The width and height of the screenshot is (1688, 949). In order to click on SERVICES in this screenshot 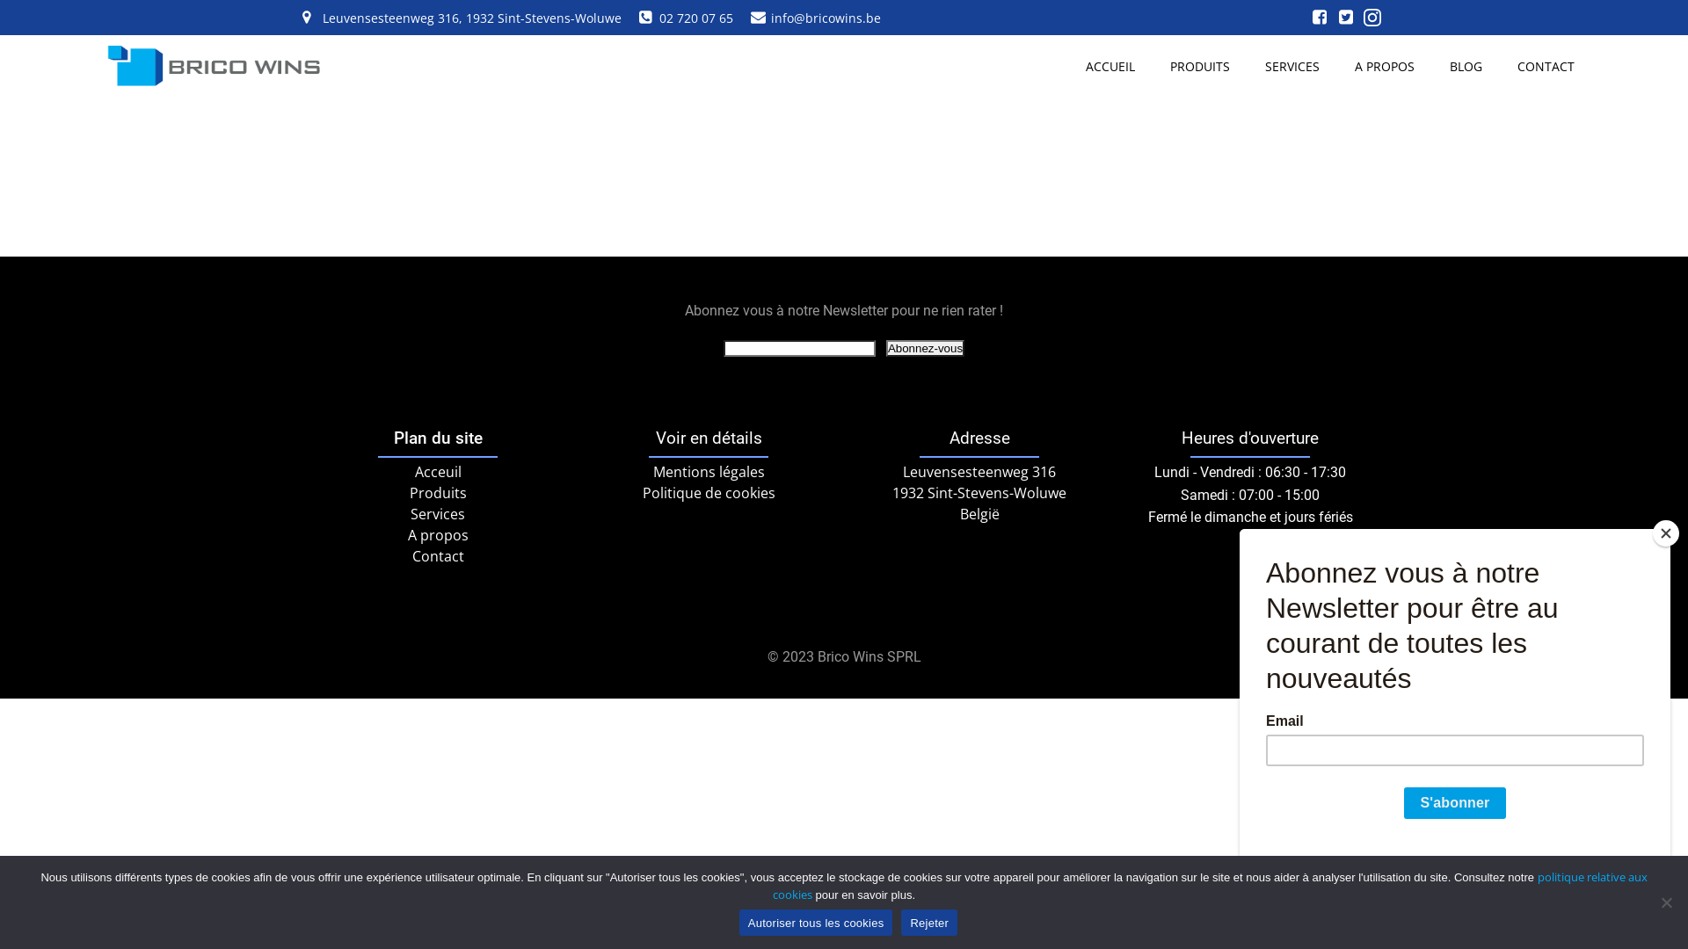, I will do `click(1292, 67)`.